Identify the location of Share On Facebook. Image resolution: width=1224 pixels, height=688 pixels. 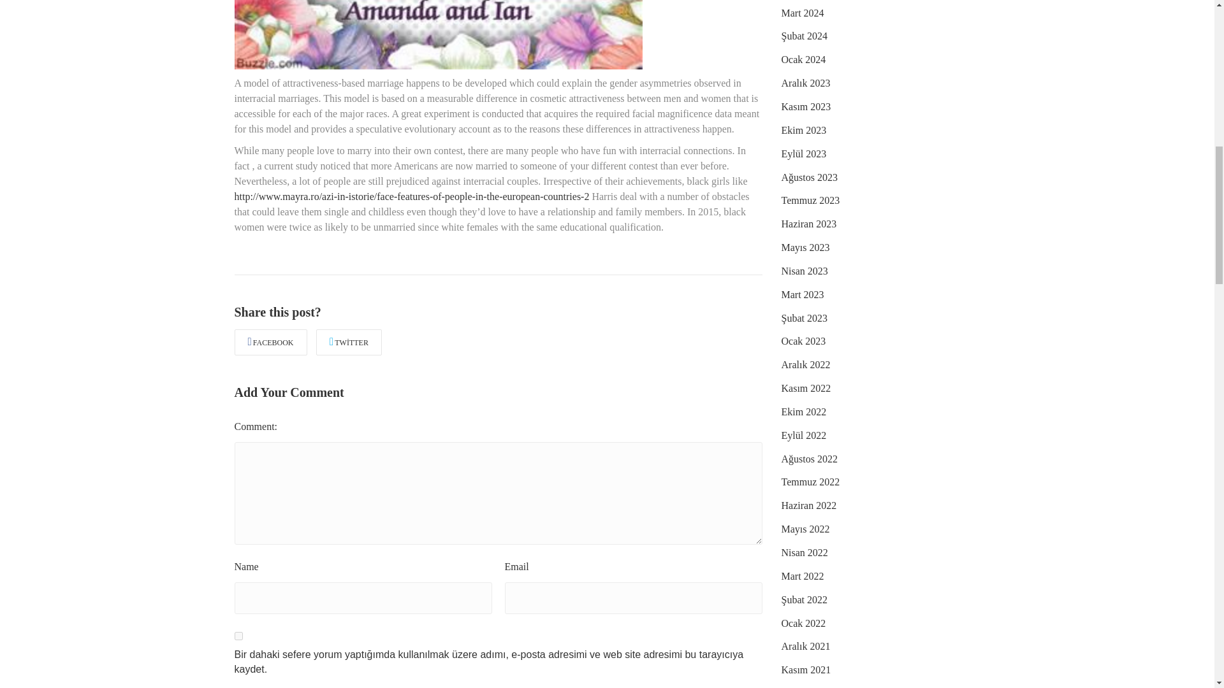
(270, 342).